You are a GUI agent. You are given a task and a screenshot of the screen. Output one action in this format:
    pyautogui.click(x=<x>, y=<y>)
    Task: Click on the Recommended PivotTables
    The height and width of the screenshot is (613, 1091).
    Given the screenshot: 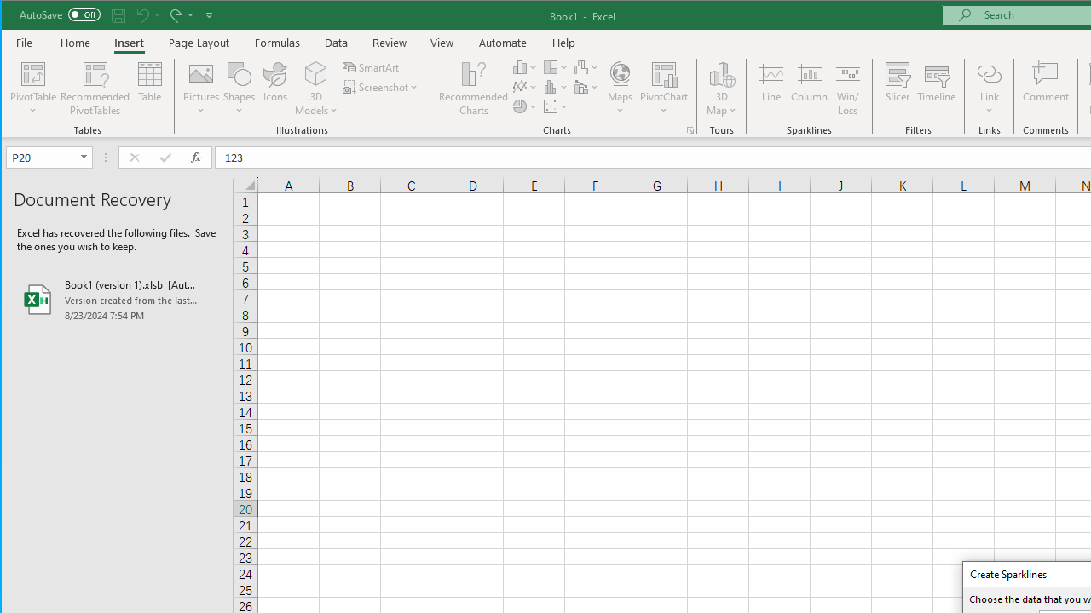 What is the action you would take?
    pyautogui.click(x=95, y=89)
    